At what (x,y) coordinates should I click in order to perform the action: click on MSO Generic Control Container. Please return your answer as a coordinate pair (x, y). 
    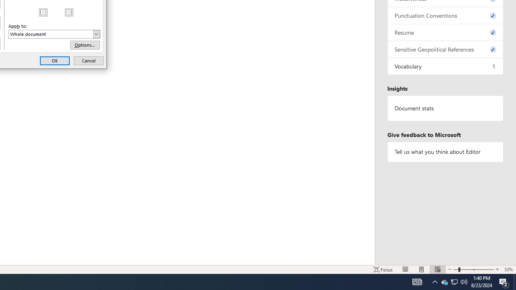
    Looking at the image, I should click on (445, 108).